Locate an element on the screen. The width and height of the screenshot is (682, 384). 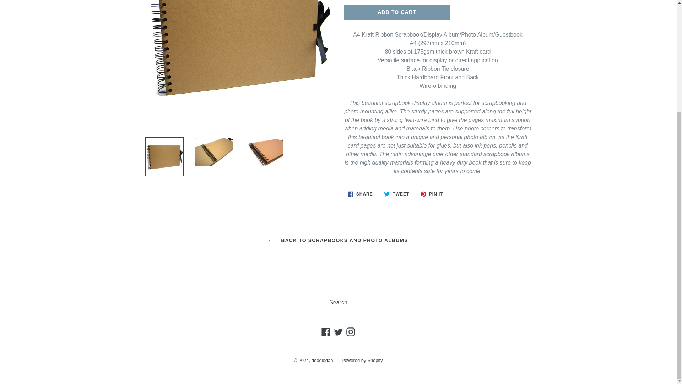
Share on Facebook is located at coordinates (338, 302).